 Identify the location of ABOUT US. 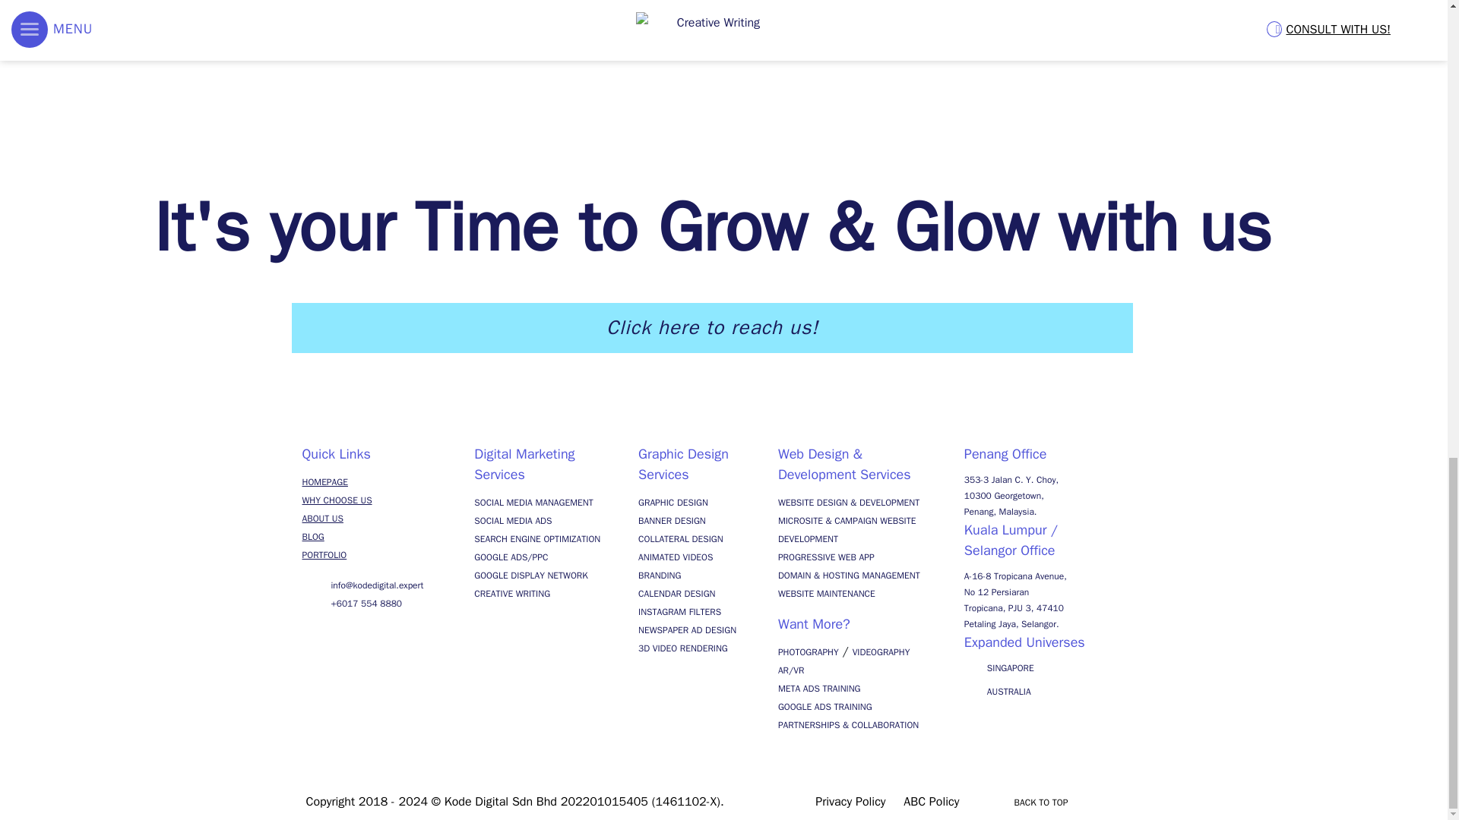
(322, 519).